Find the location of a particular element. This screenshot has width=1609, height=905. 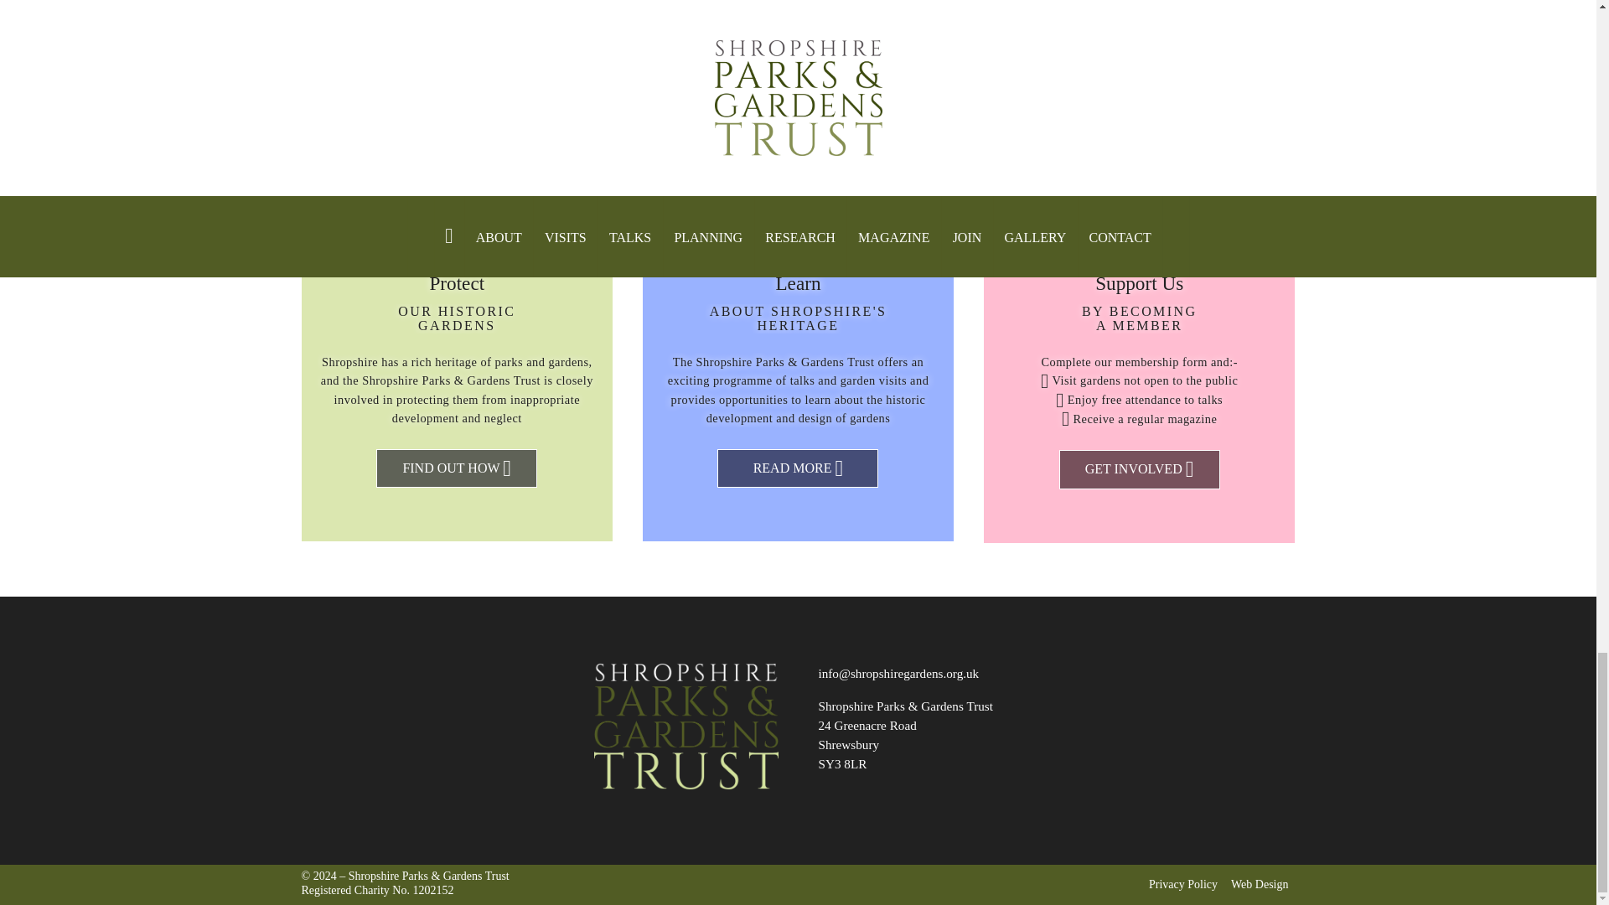

READ MORE is located at coordinates (798, 468).